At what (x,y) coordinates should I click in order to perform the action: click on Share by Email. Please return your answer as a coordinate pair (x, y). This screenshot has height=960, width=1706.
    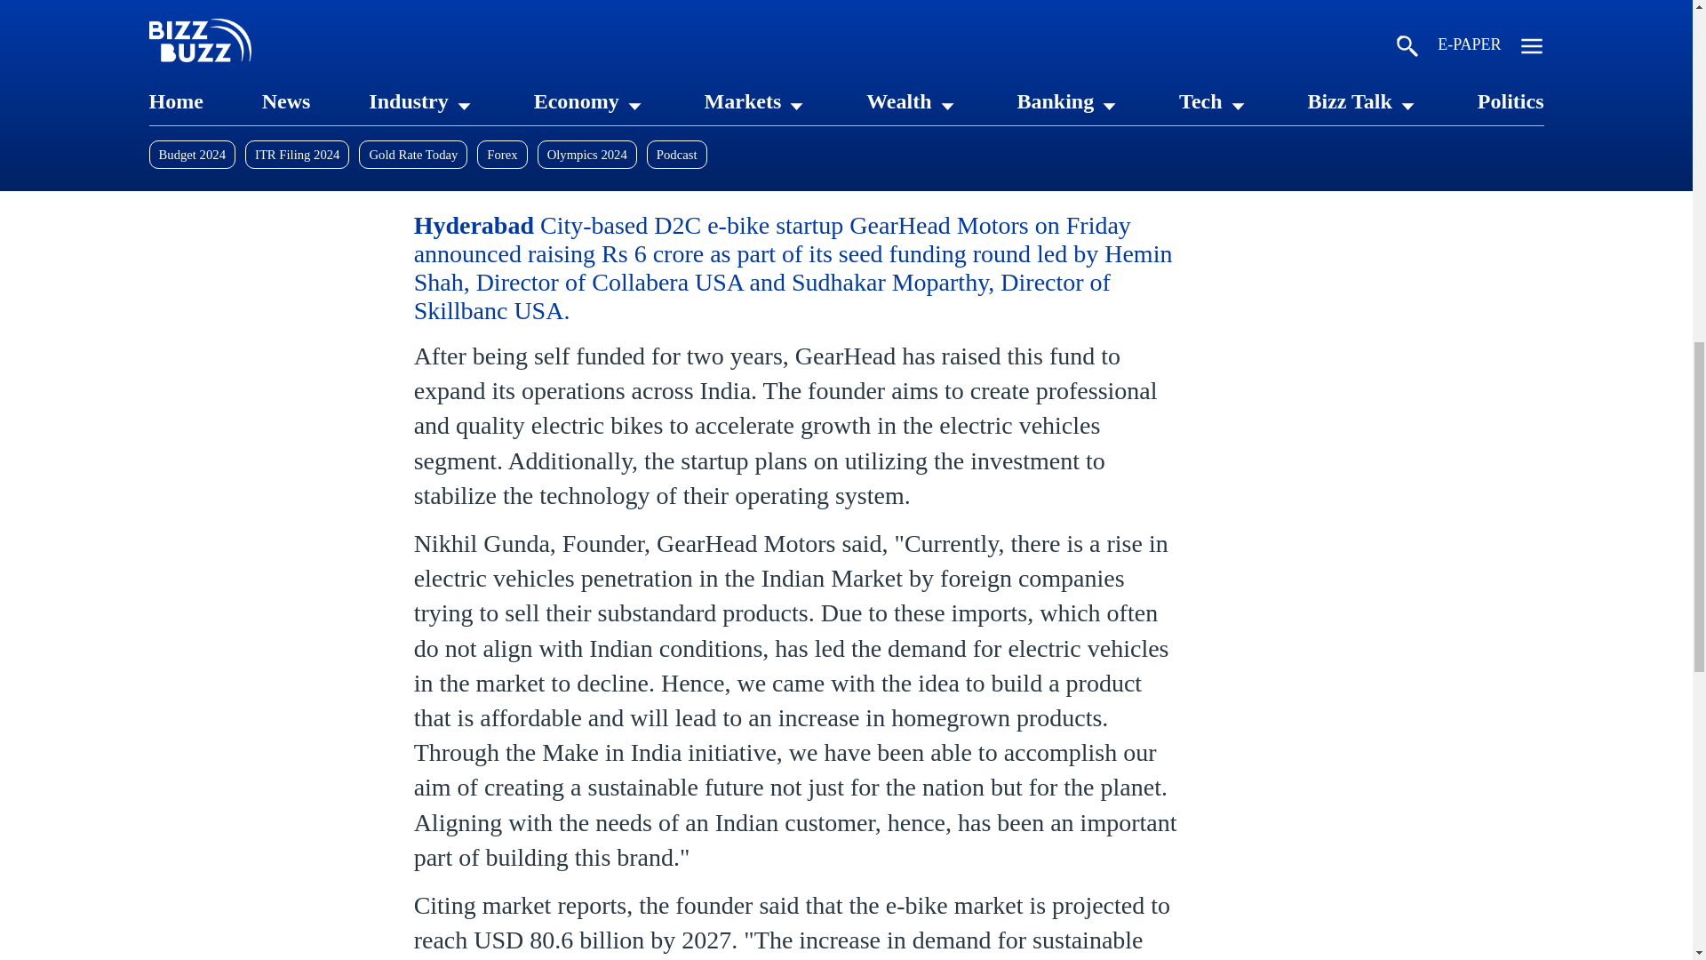
    Looking at the image, I should click on (665, 175).